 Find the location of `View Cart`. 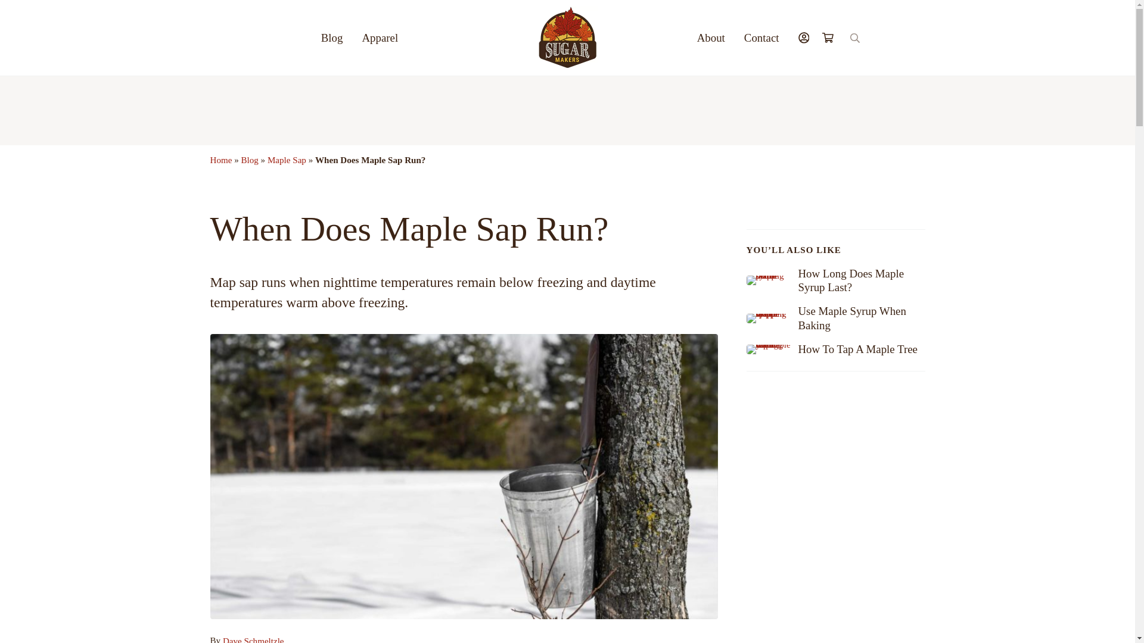

View Cart is located at coordinates (832, 37).